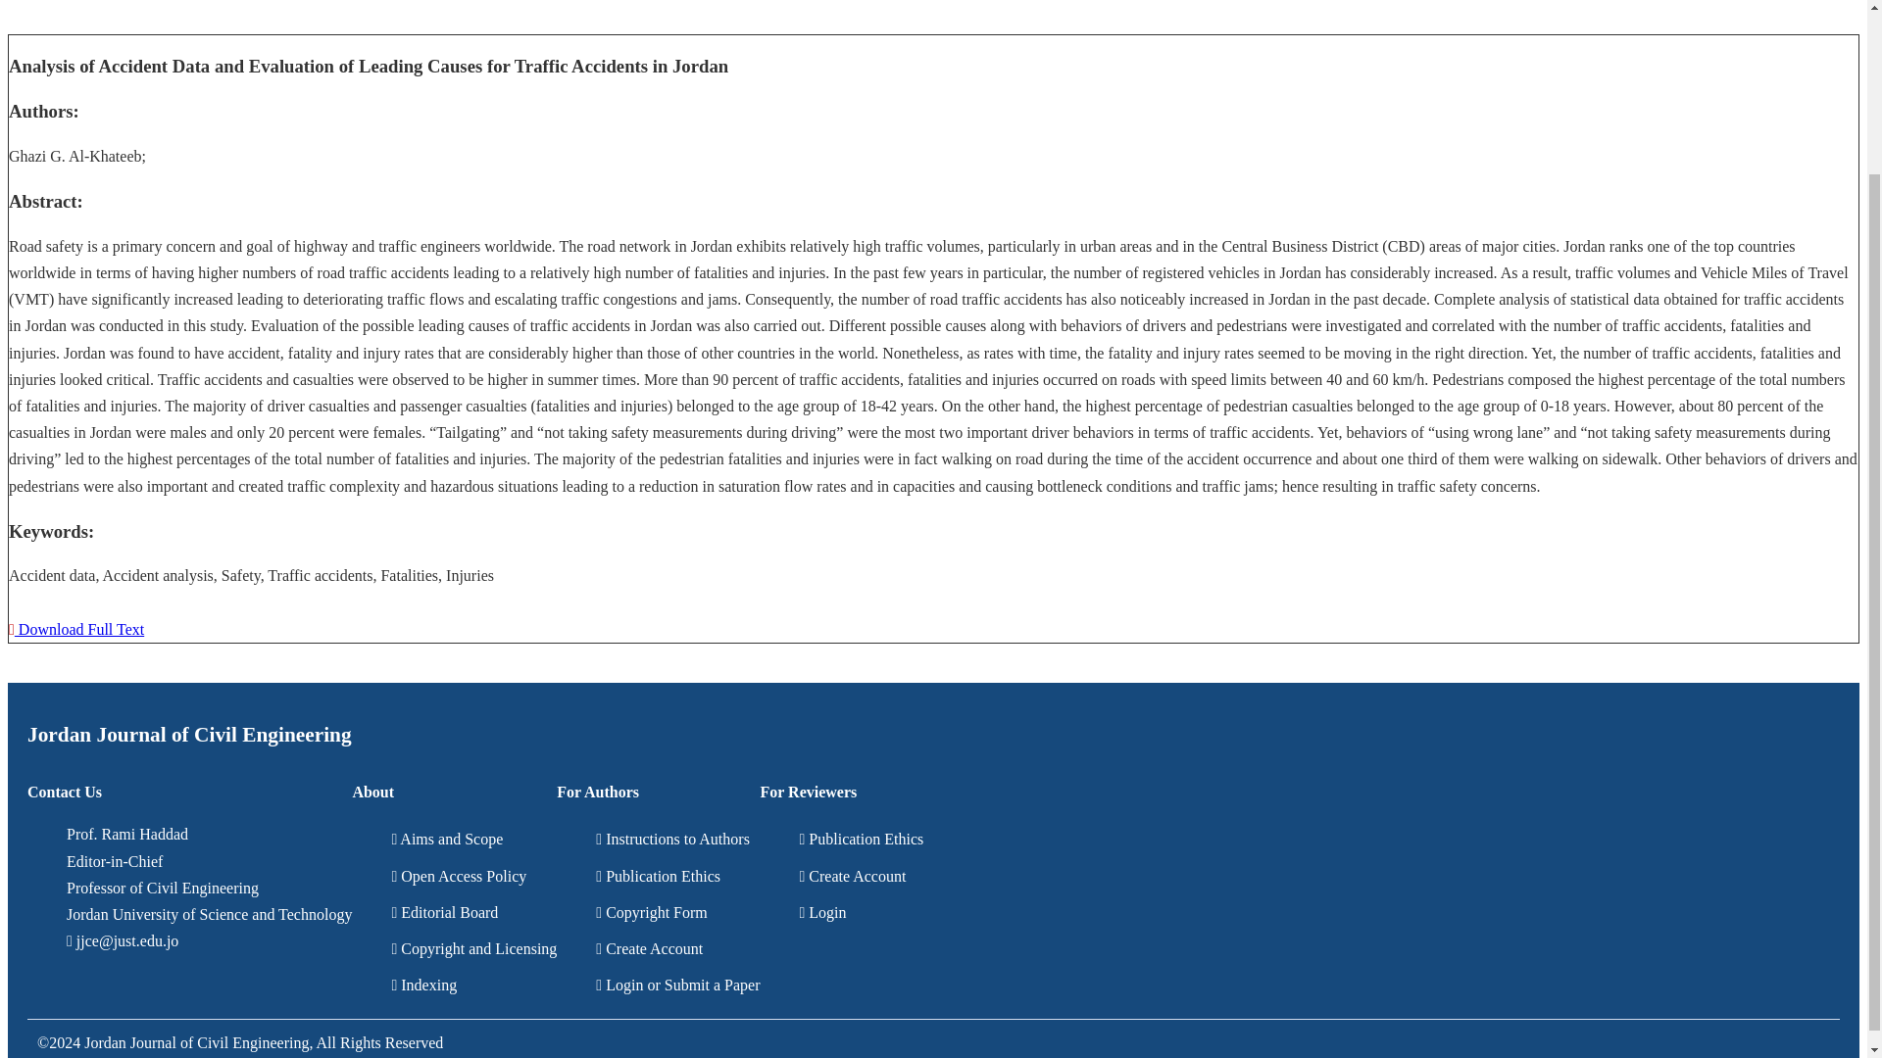 The height and width of the screenshot is (1058, 1882). Describe the element at coordinates (474, 948) in the screenshot. I see ` Copyright and Licensing` at that location.